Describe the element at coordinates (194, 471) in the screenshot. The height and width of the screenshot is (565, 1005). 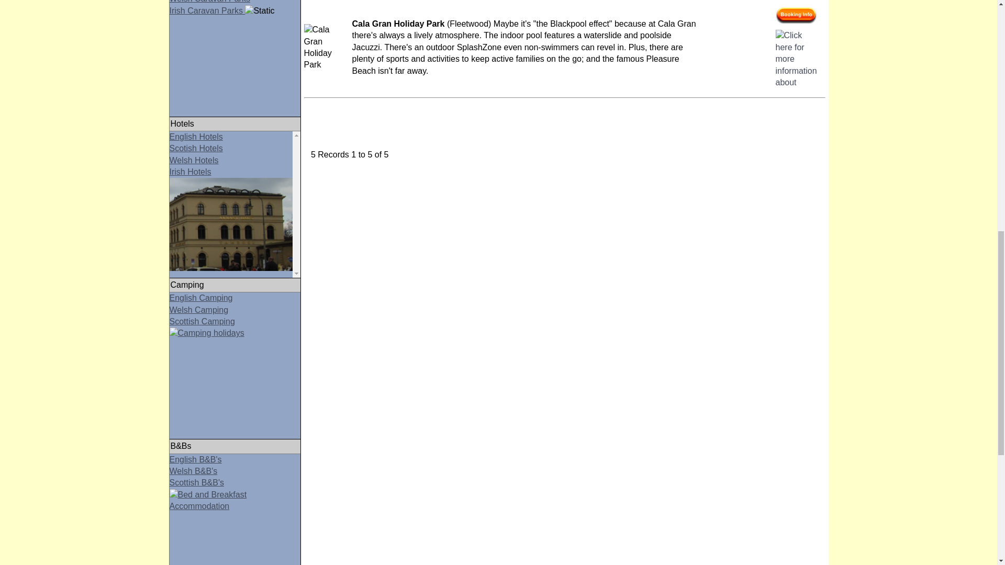
I see `Welsh Bed and Breakfasts` at that location.